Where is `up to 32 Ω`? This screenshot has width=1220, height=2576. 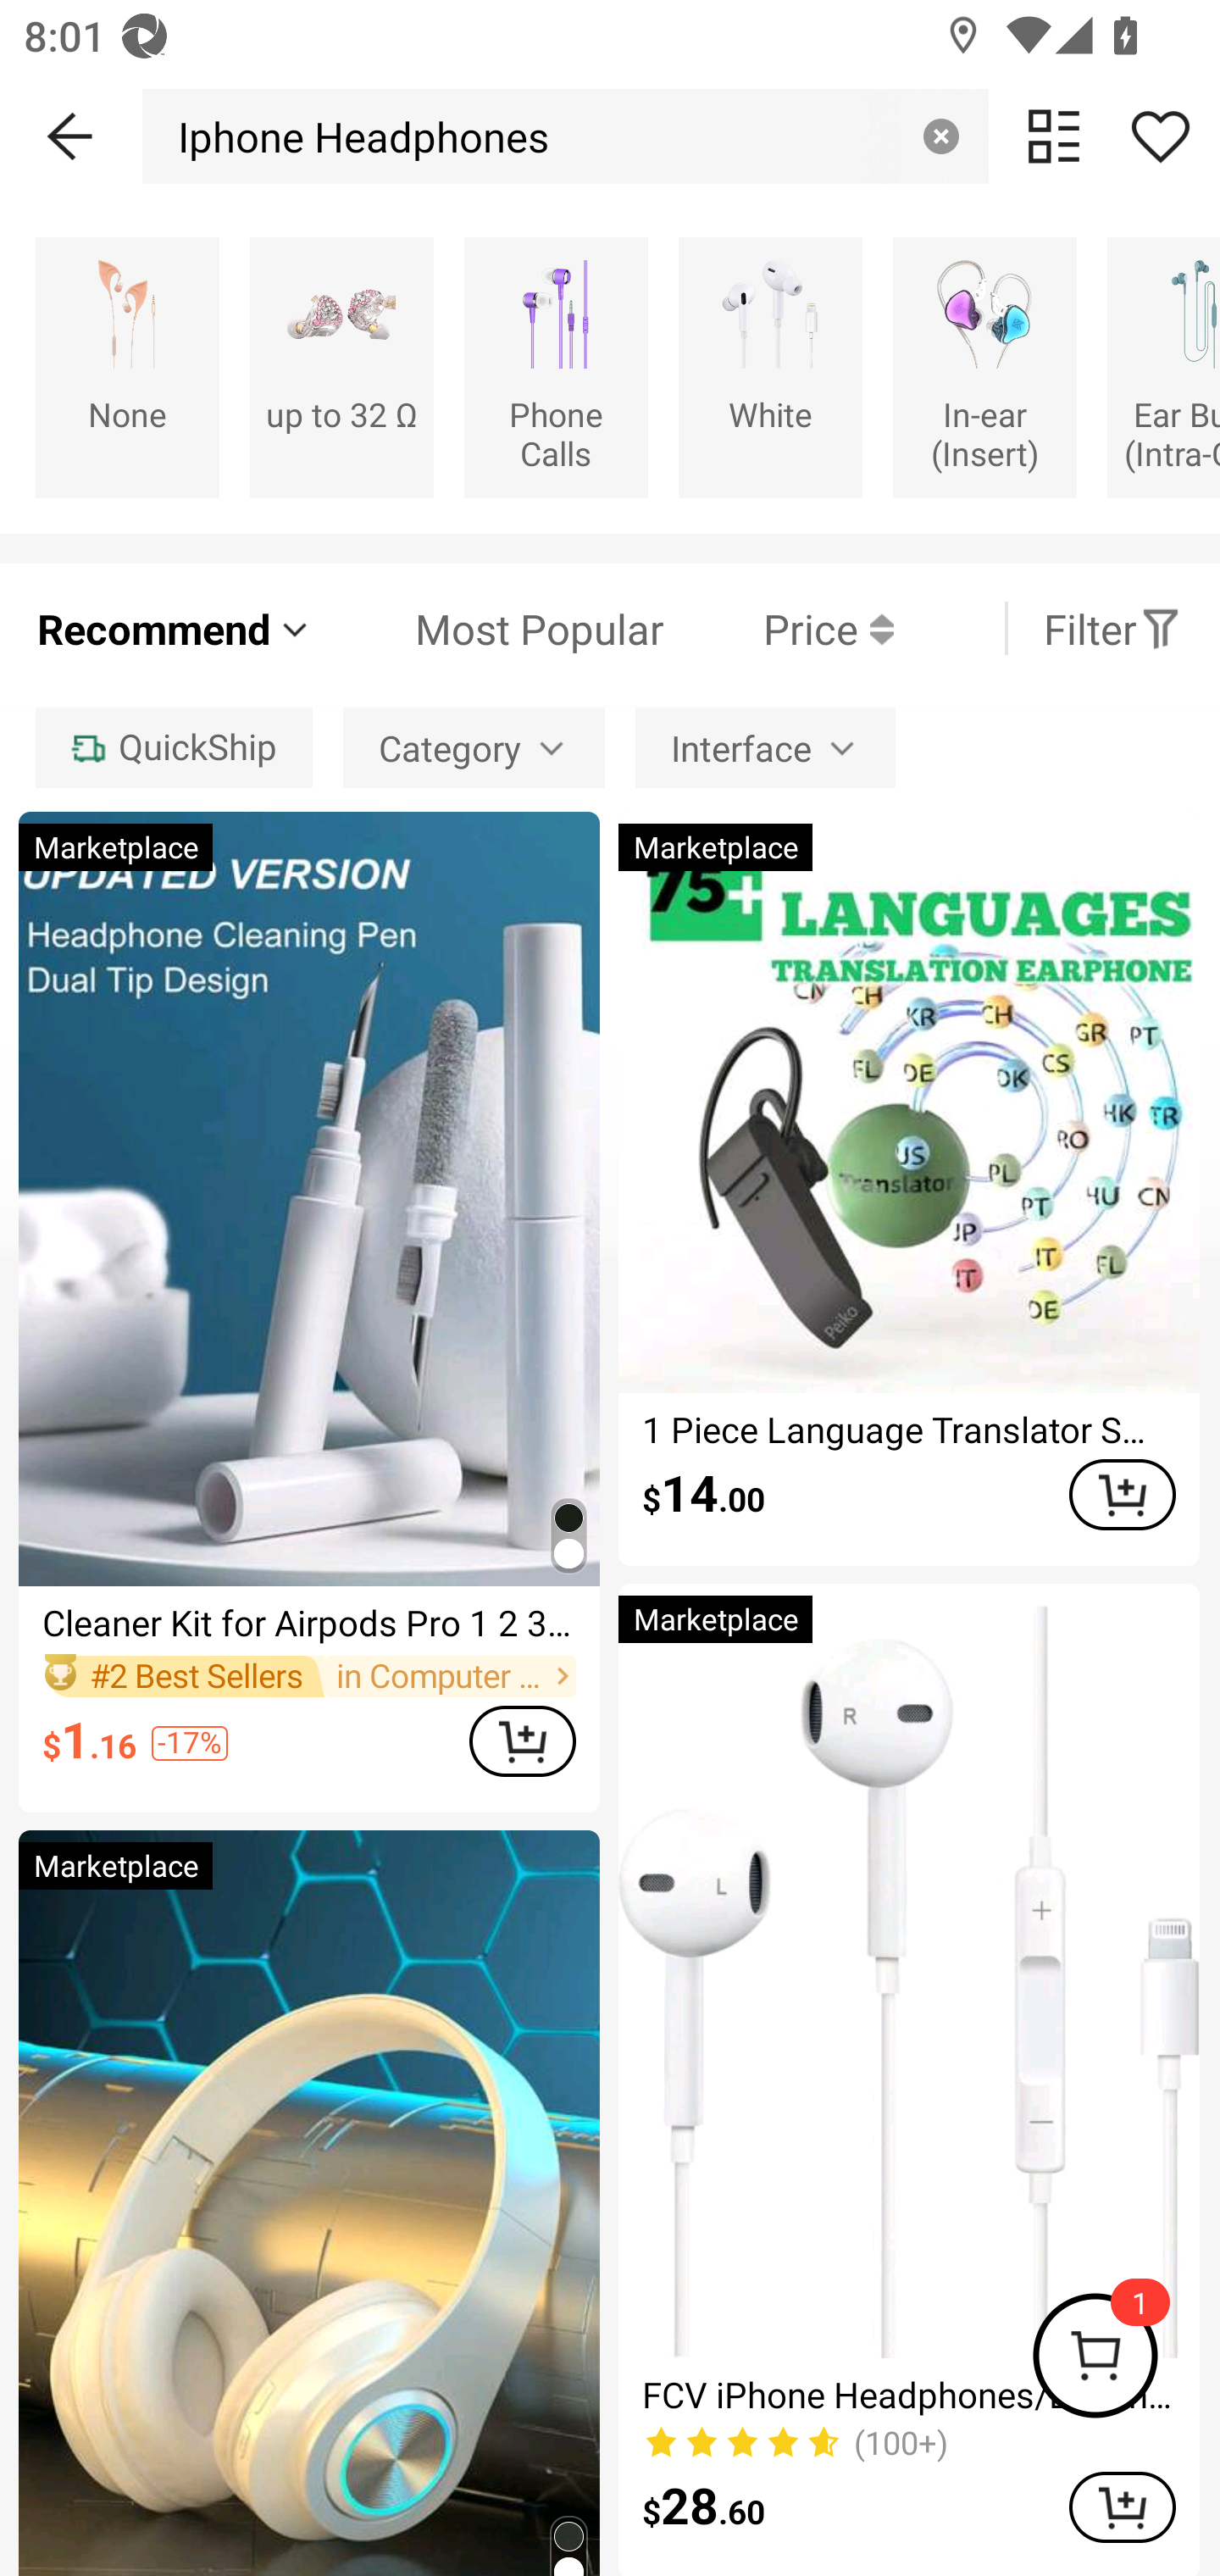 up to 32 Ω is located at coordinates (342, 366).